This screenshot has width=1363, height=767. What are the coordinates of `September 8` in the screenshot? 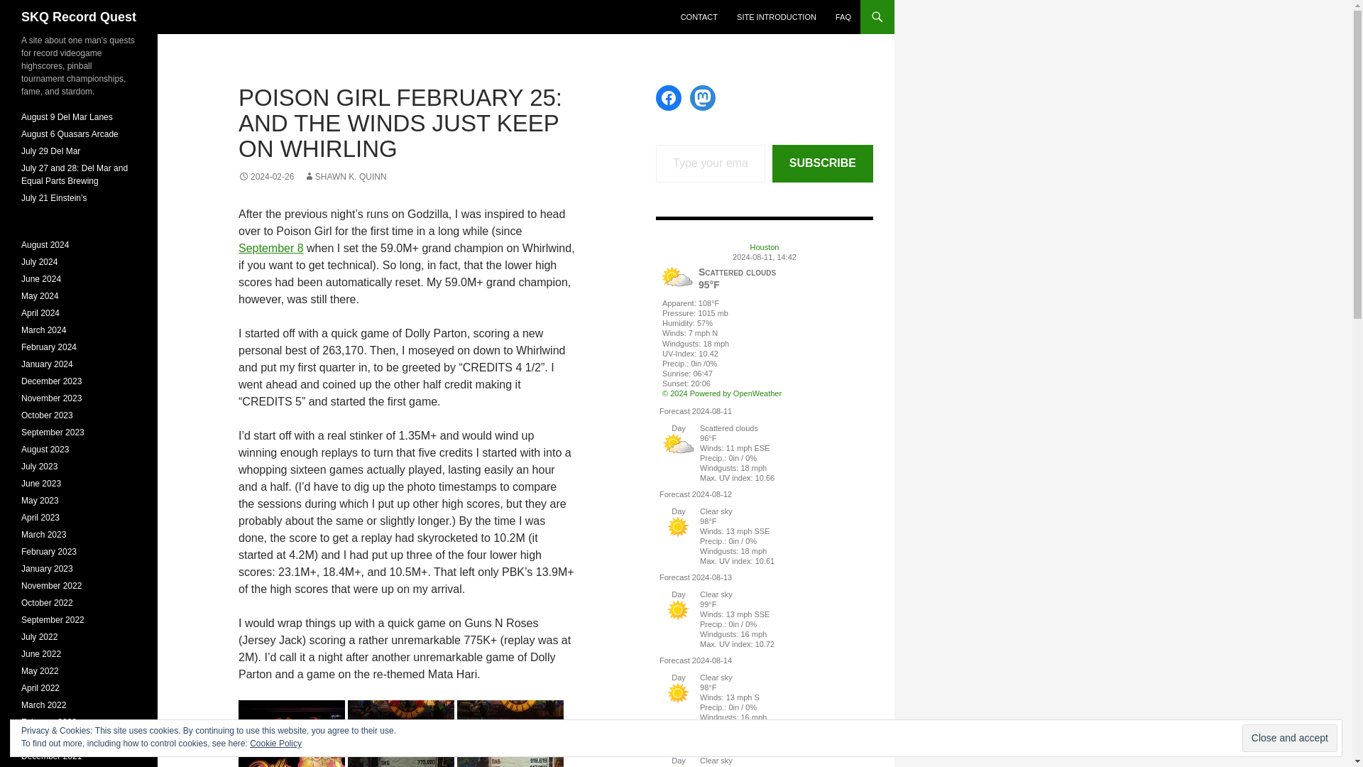 It's located at (271, 248).